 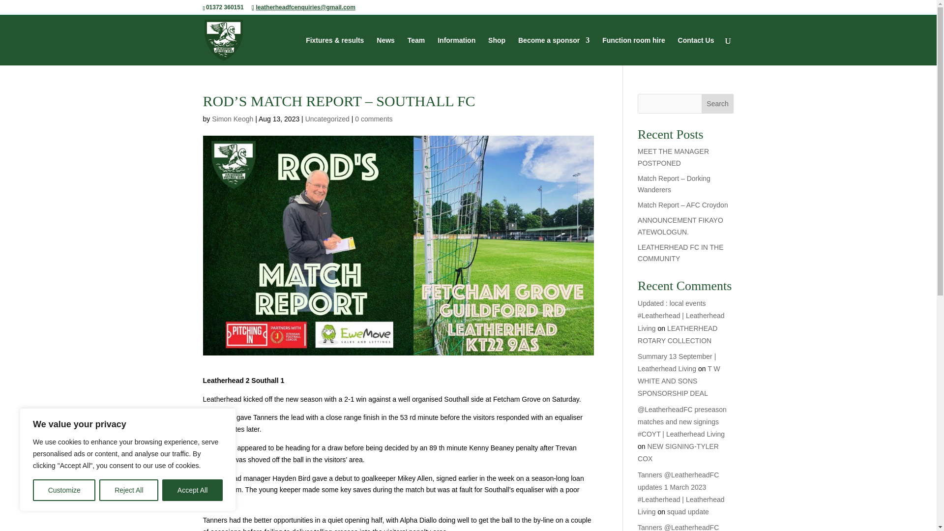 I want to click on Customize, so click(x=64, y=490).